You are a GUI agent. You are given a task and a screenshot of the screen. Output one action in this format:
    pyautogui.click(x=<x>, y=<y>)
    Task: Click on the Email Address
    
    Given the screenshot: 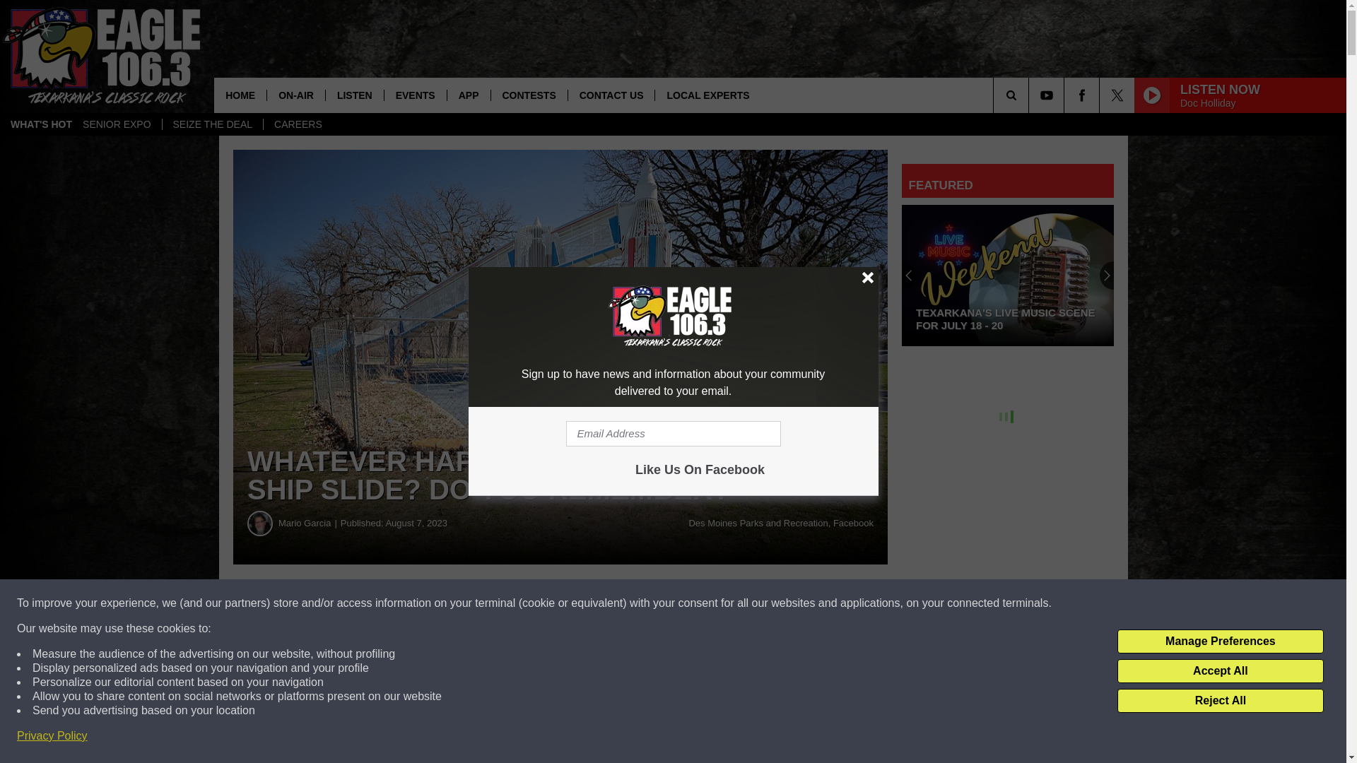 What is the action you would take?
    pyautogui.click(x=673, y=434)
    